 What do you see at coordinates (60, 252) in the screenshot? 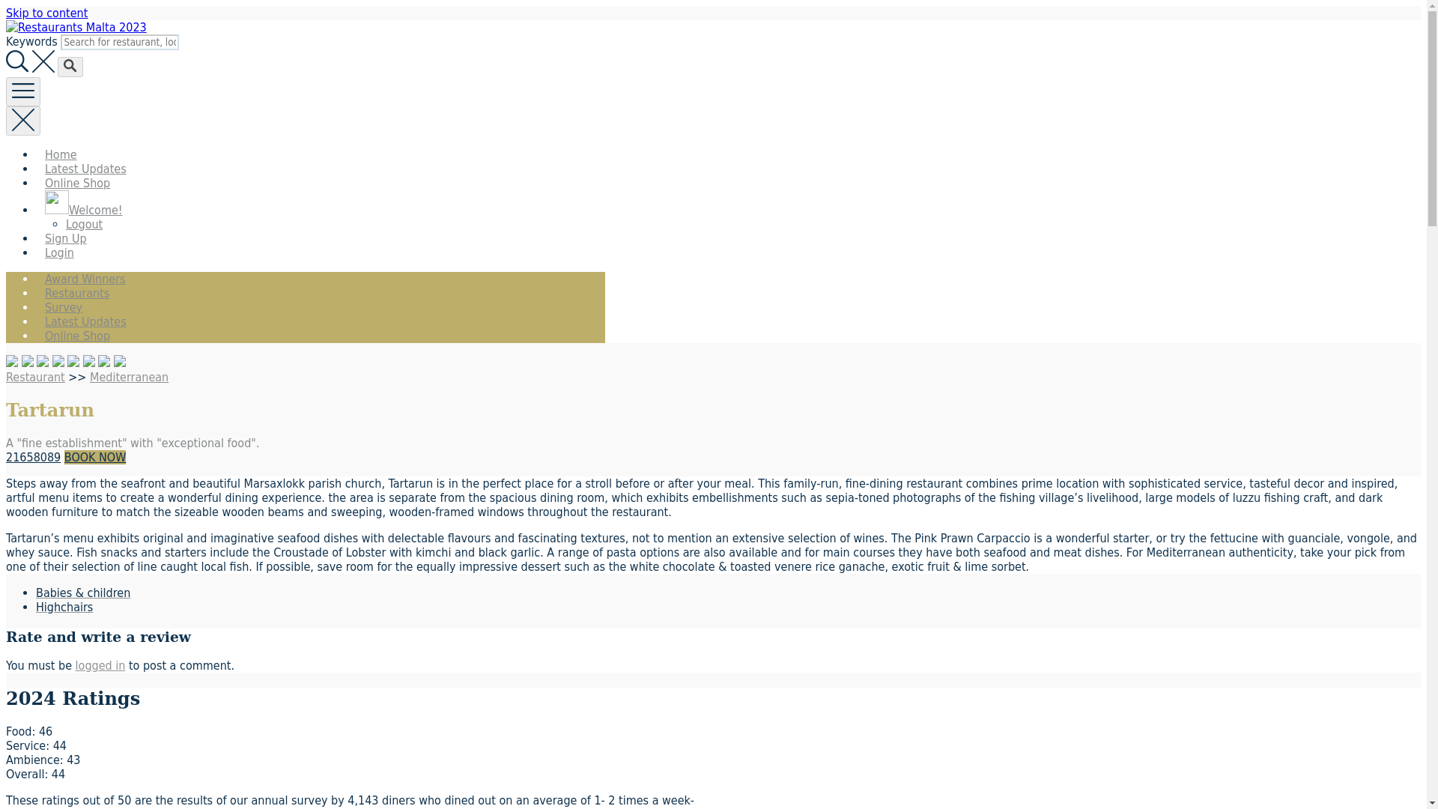
I see `Login` at bounding box center [60, 252].